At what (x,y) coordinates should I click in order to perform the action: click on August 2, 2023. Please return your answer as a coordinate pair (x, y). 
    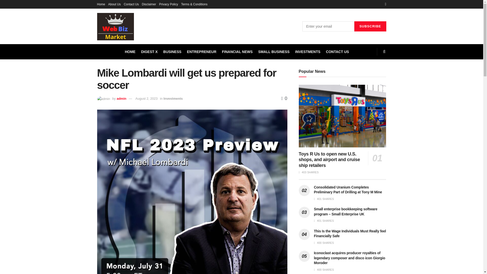
    Looking at the image, I should click on (146, 98).